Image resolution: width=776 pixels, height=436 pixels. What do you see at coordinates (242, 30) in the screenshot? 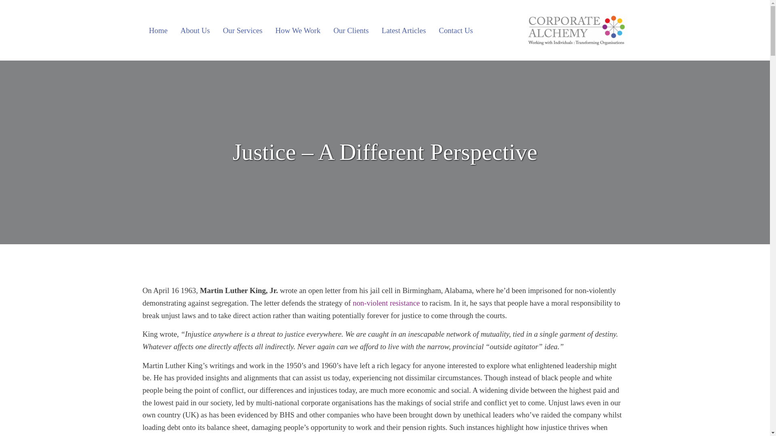
I see `Our Services` at bounding box center [242, 30].